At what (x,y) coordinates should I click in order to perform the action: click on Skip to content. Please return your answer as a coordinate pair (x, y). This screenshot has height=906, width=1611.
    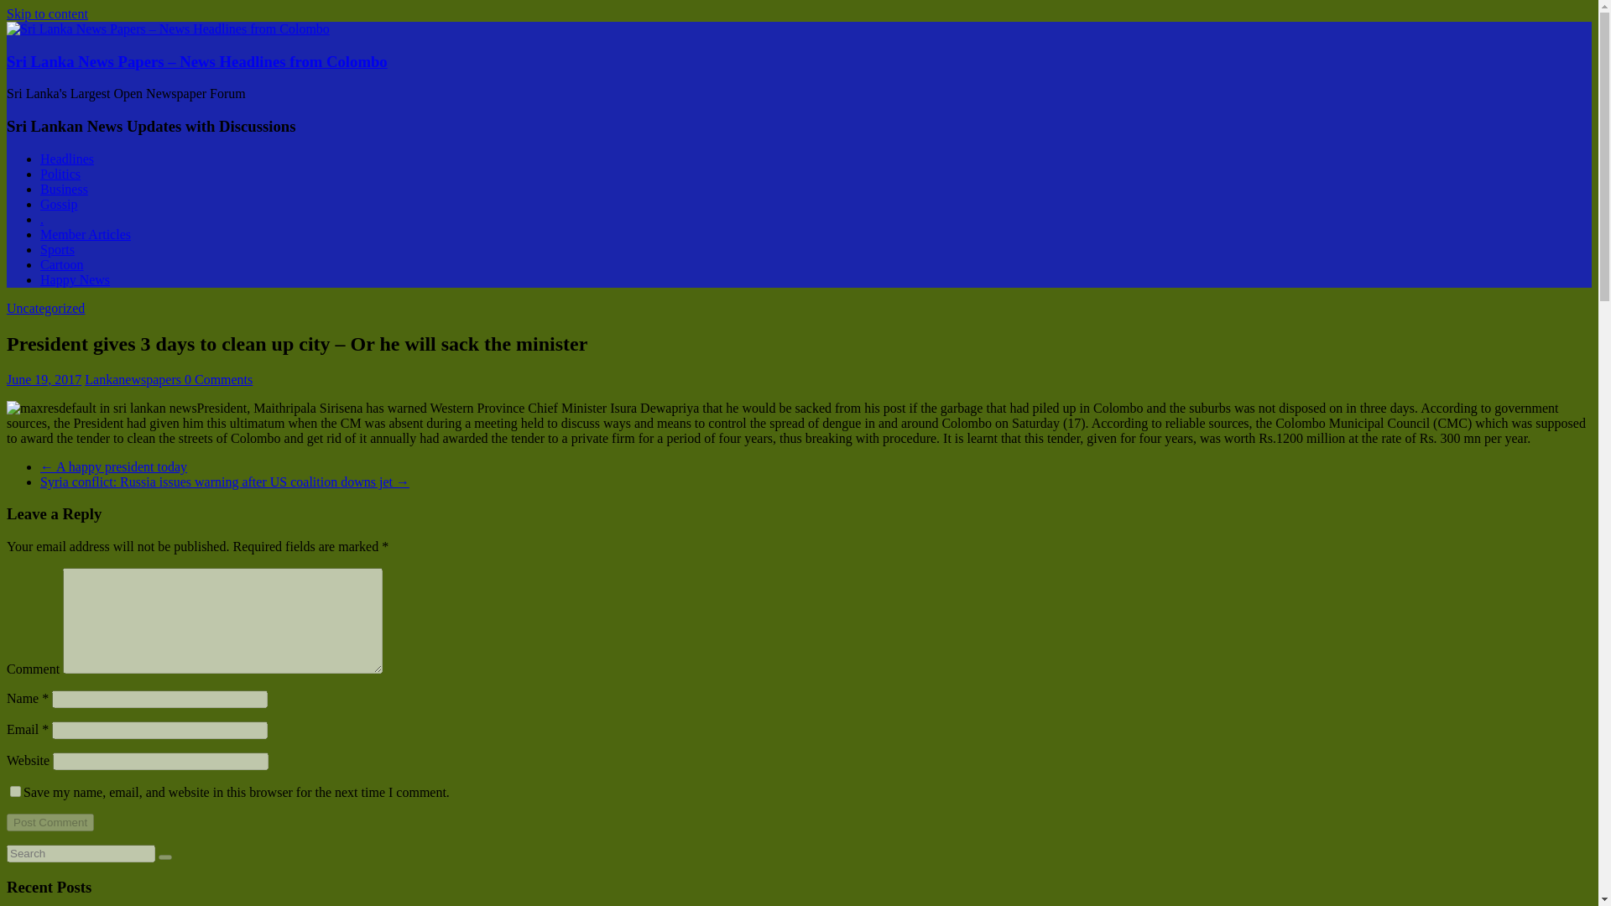
    Looking at the image, I should click on (47, 13).